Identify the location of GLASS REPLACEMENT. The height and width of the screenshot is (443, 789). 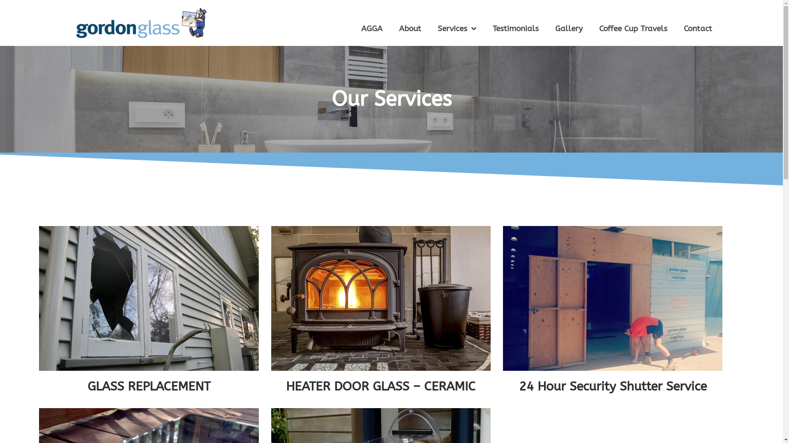
(149, 386).